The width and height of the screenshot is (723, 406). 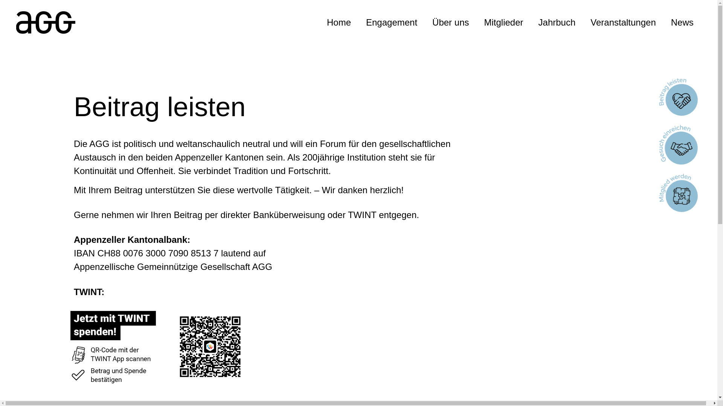 What do you see at coordinates (623, 23) in the screenshot?
I see `Veranstaltungen` at bounding box center [623, 23].